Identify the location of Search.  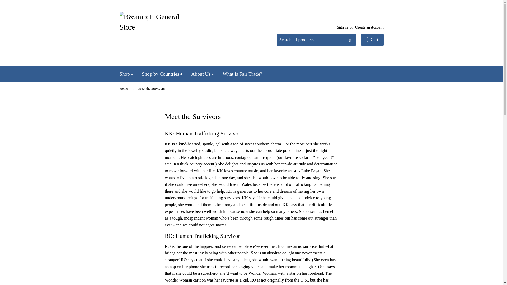
(350, 40).